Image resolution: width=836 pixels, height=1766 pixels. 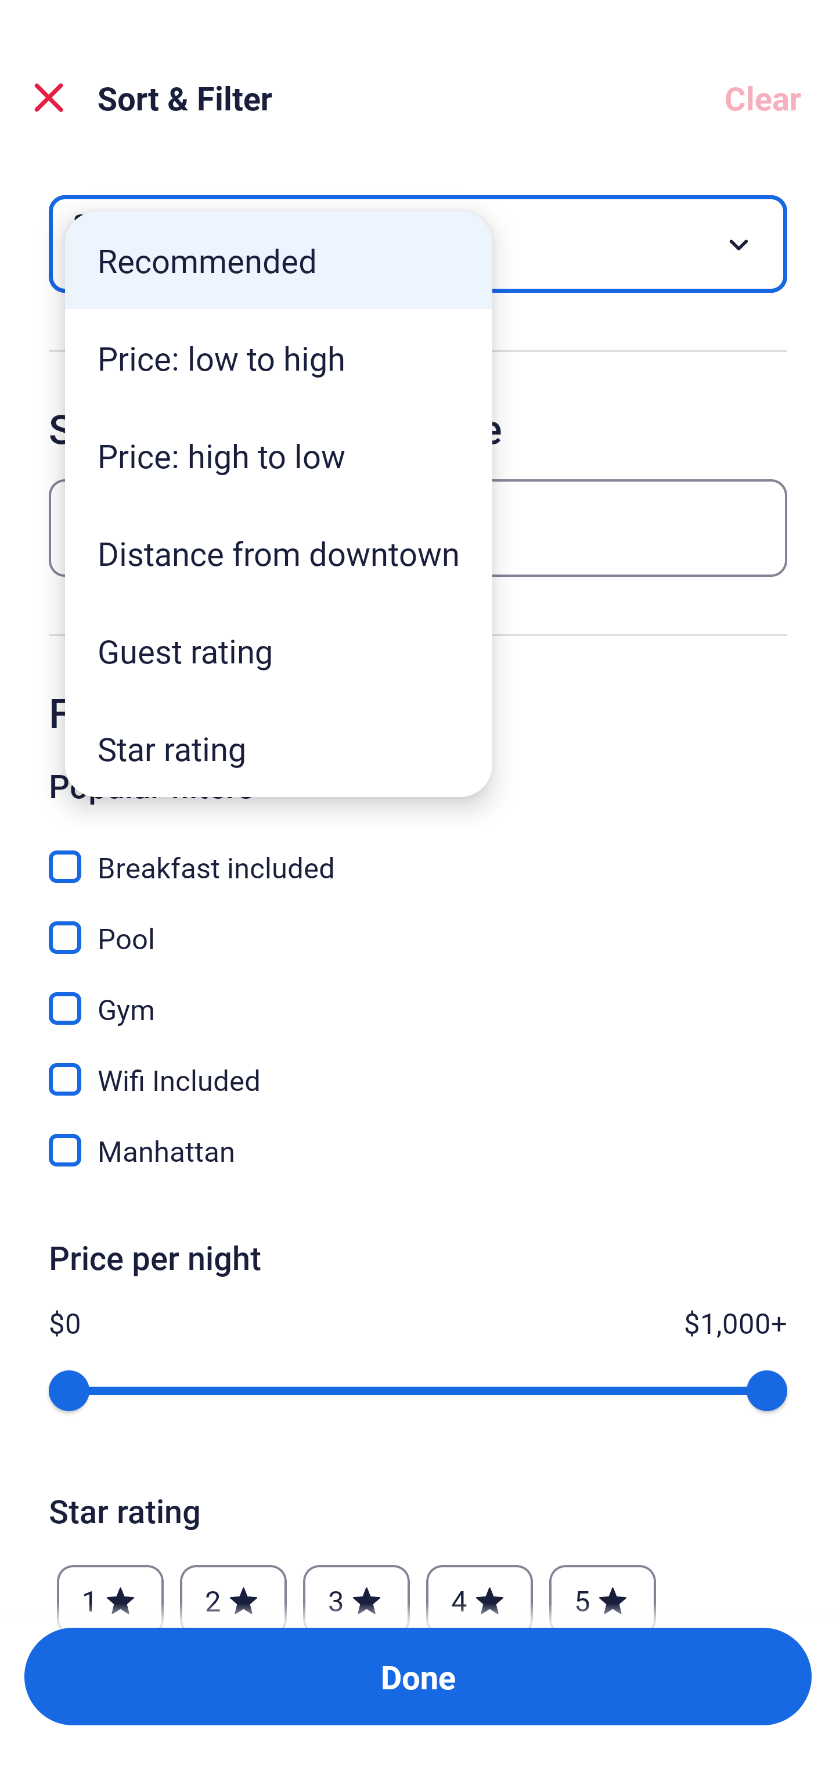 What do you see at coordinates (279, 651) in the screenshot?
I see `Guest rating` at bounding box center [279, 651].